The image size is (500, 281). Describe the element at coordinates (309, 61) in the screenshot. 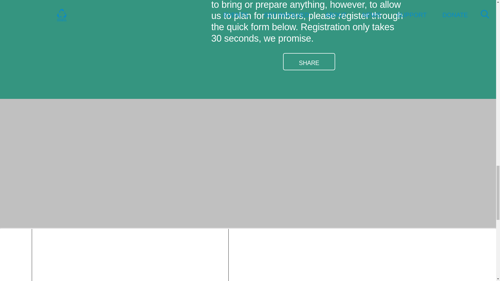

I see `SHARE` at that location.